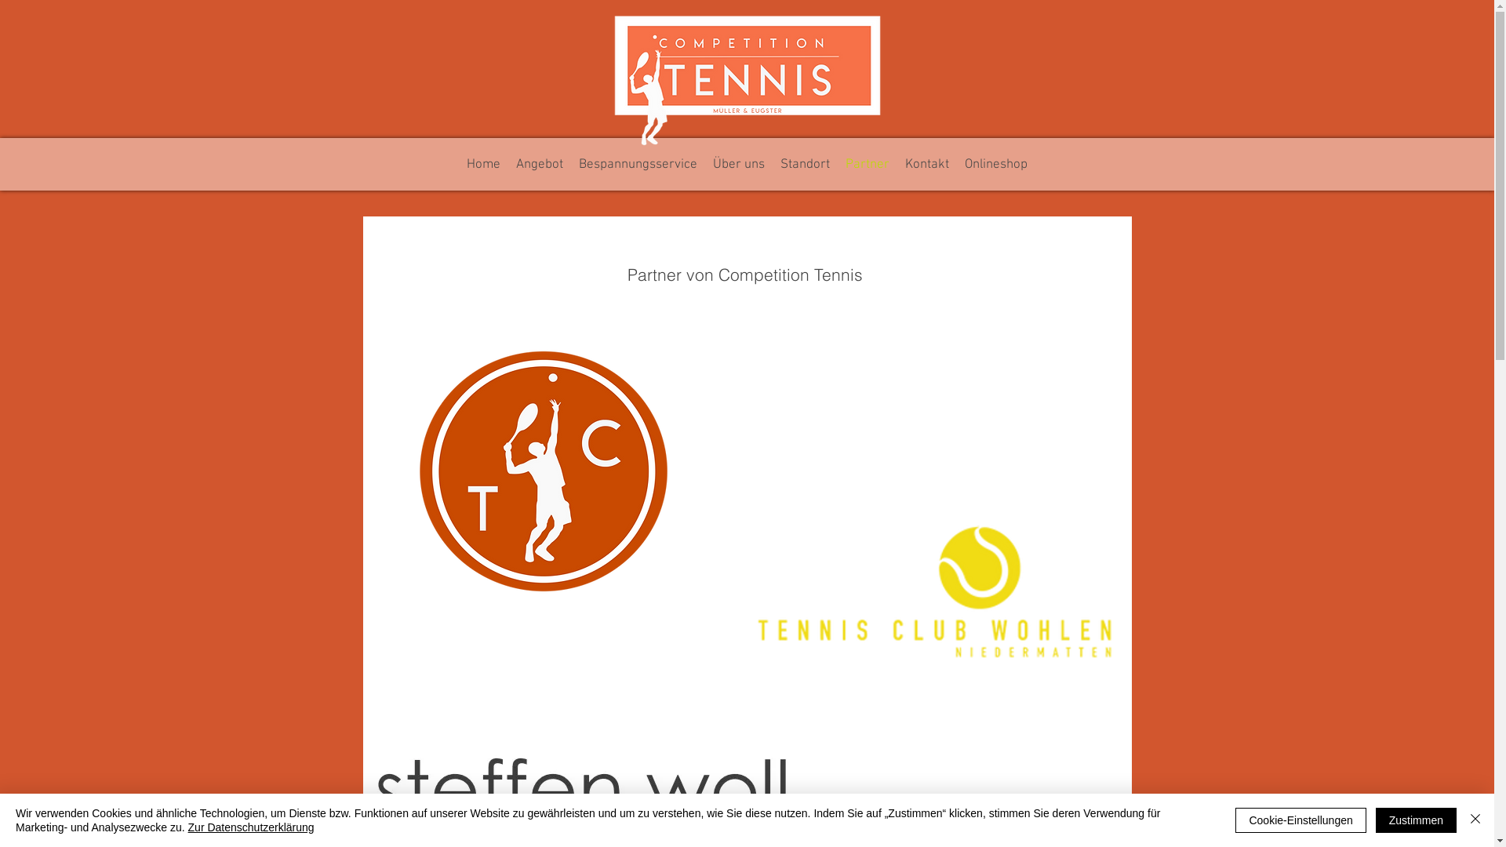 The width and height of the screenshot is (1506, 847). I want to click on Partner, so click(868, 165).